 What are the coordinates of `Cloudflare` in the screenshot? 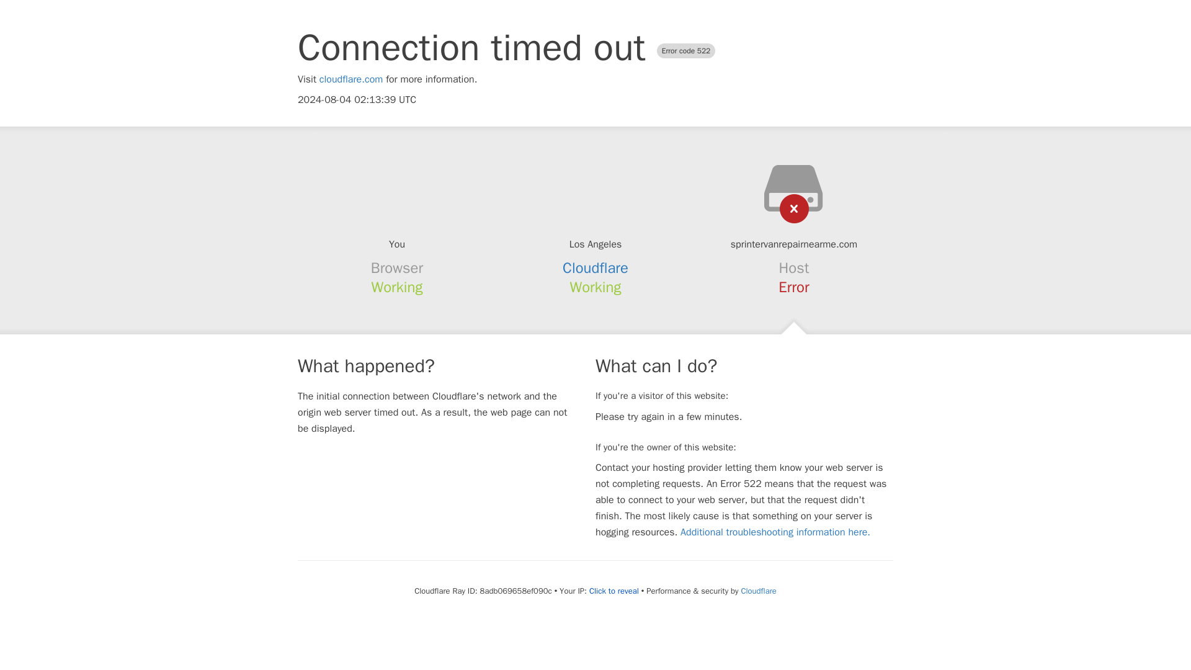 It's located at (595, 268).